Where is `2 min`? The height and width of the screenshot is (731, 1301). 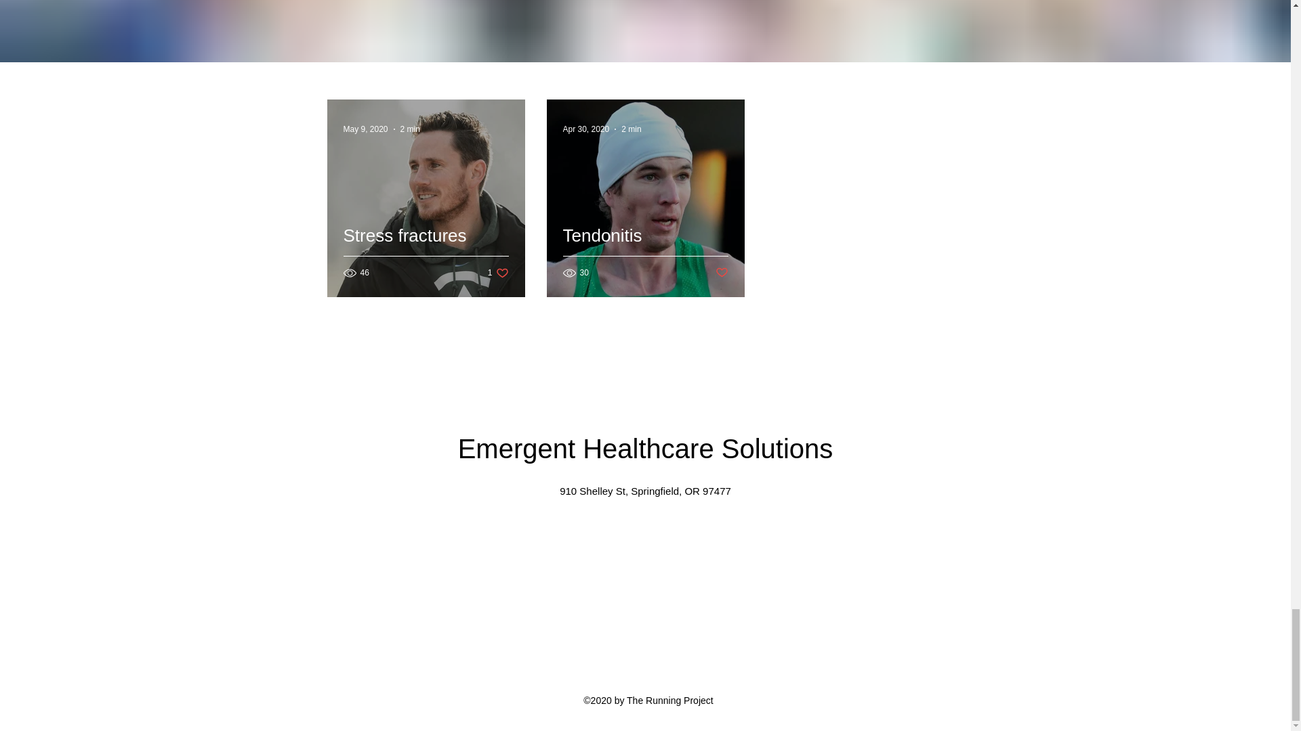
2 min is located at coordinates (411, 129).